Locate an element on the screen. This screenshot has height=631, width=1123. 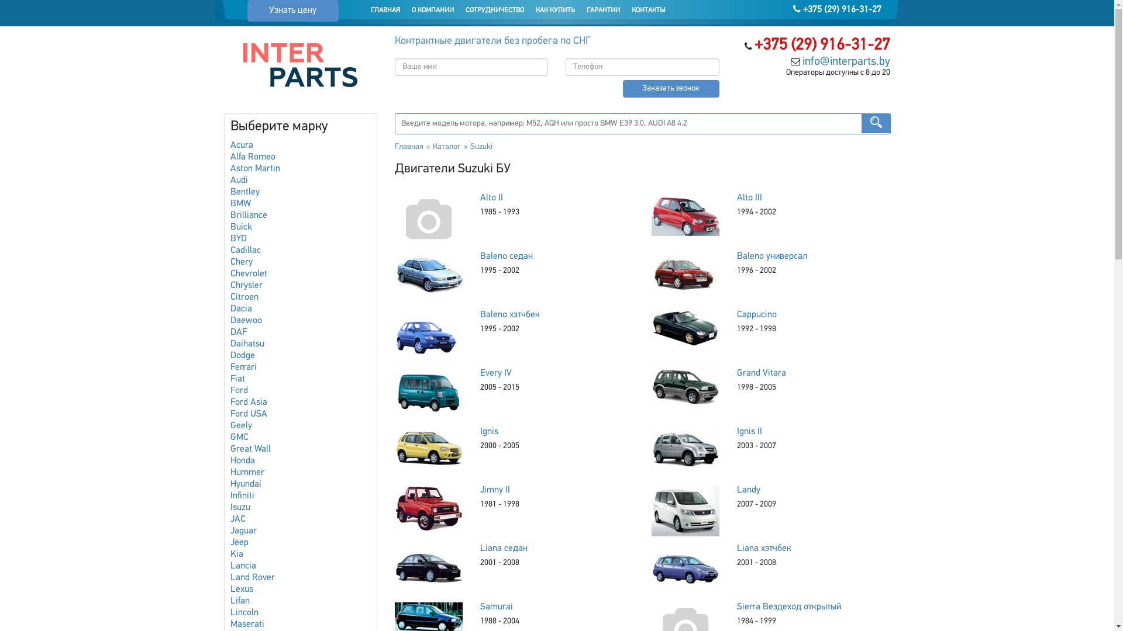
Great Wall is located at coordinates (250, 449).